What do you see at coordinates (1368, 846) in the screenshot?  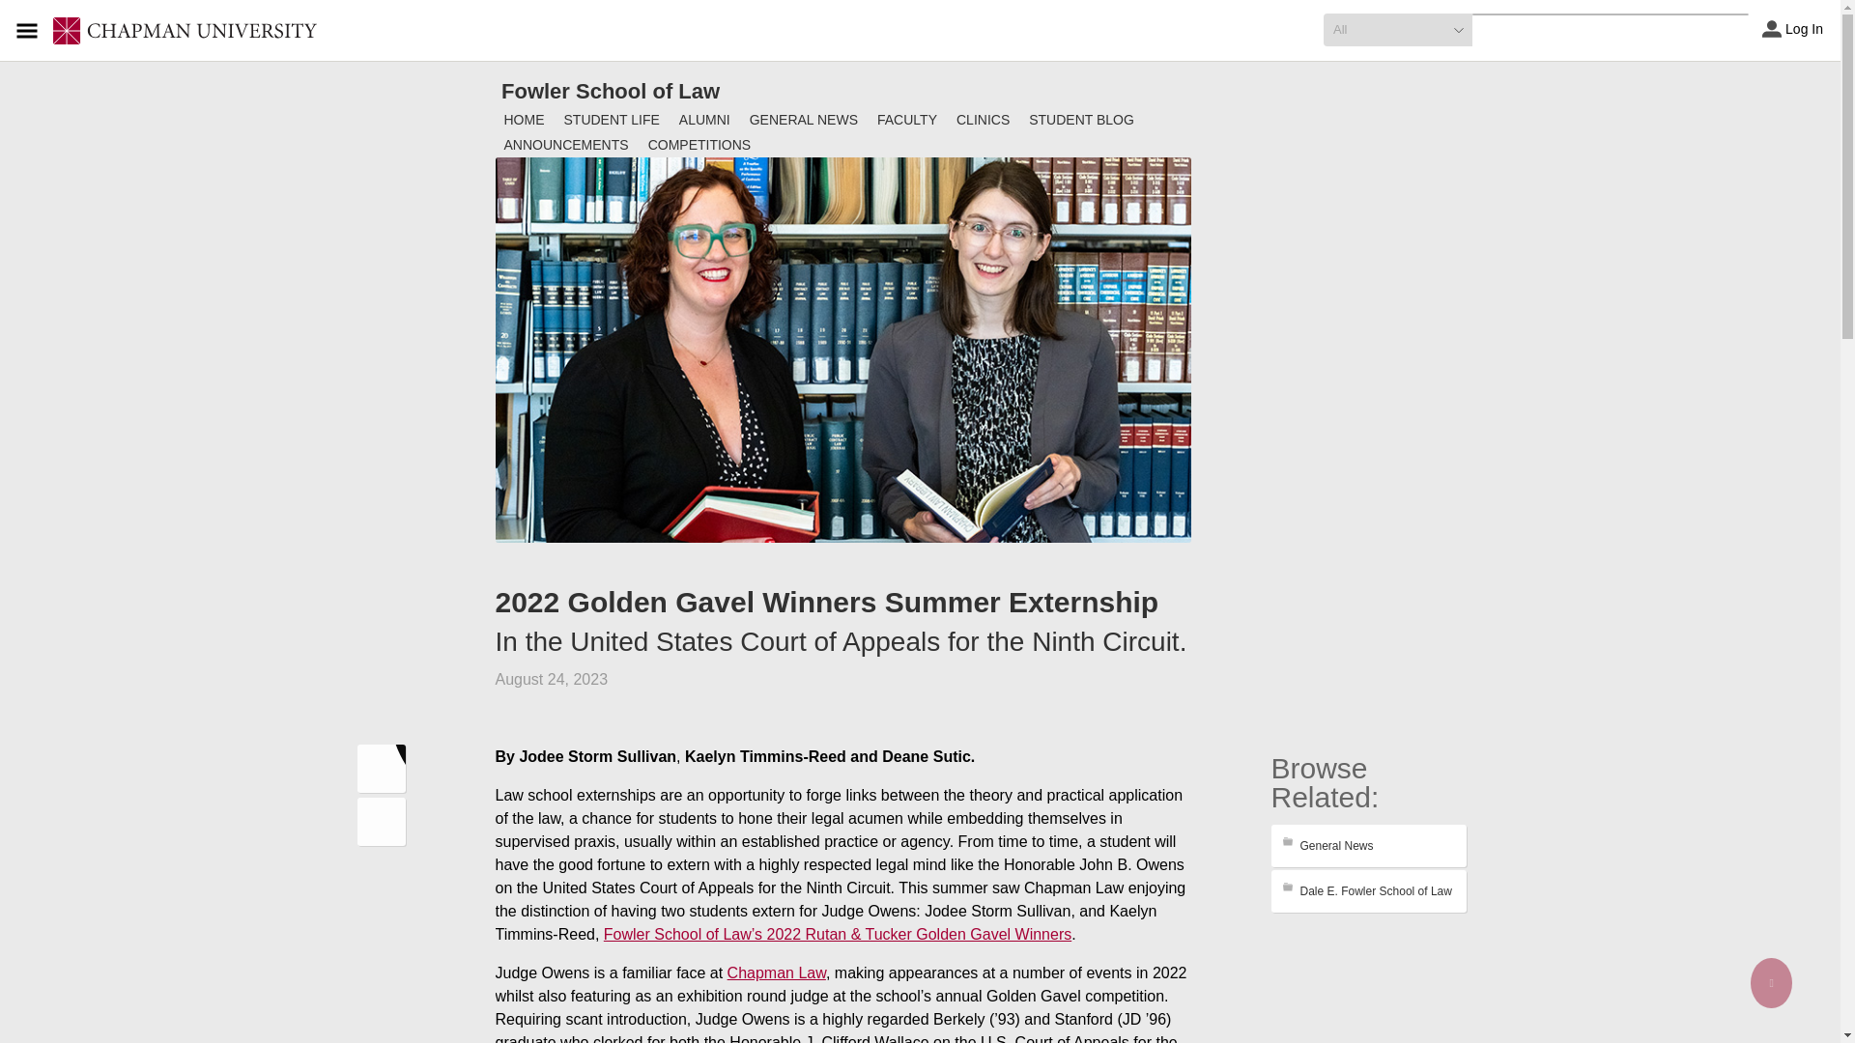 I see `General News` at bounding box center [1368, 846].